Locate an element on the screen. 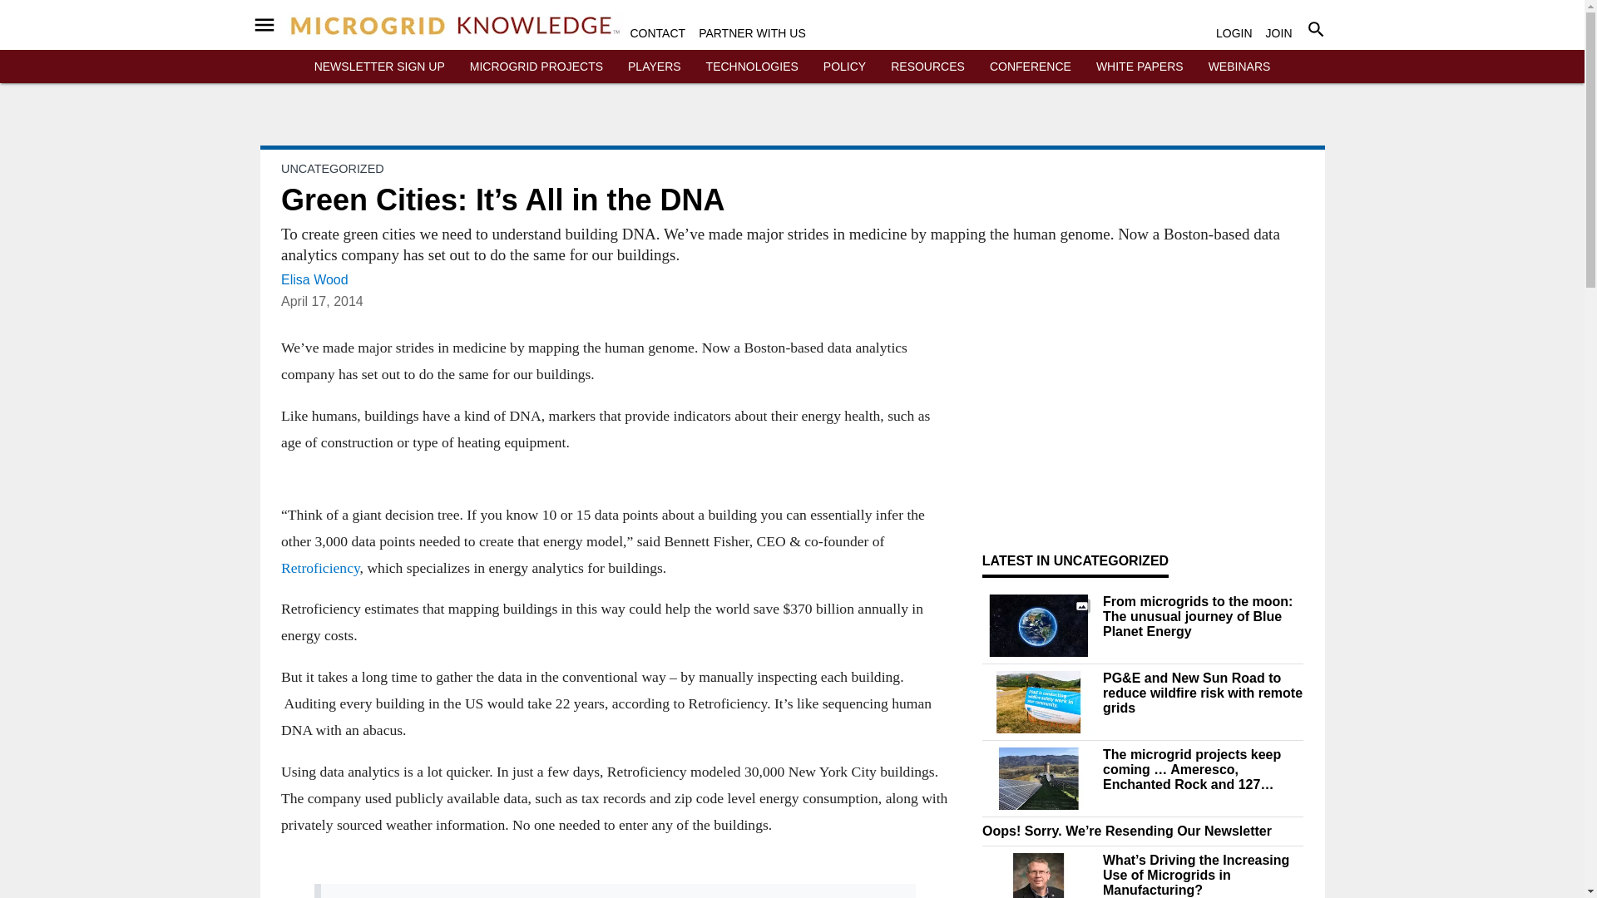  PARTNER WITH US is located at coordinates (752, 33).